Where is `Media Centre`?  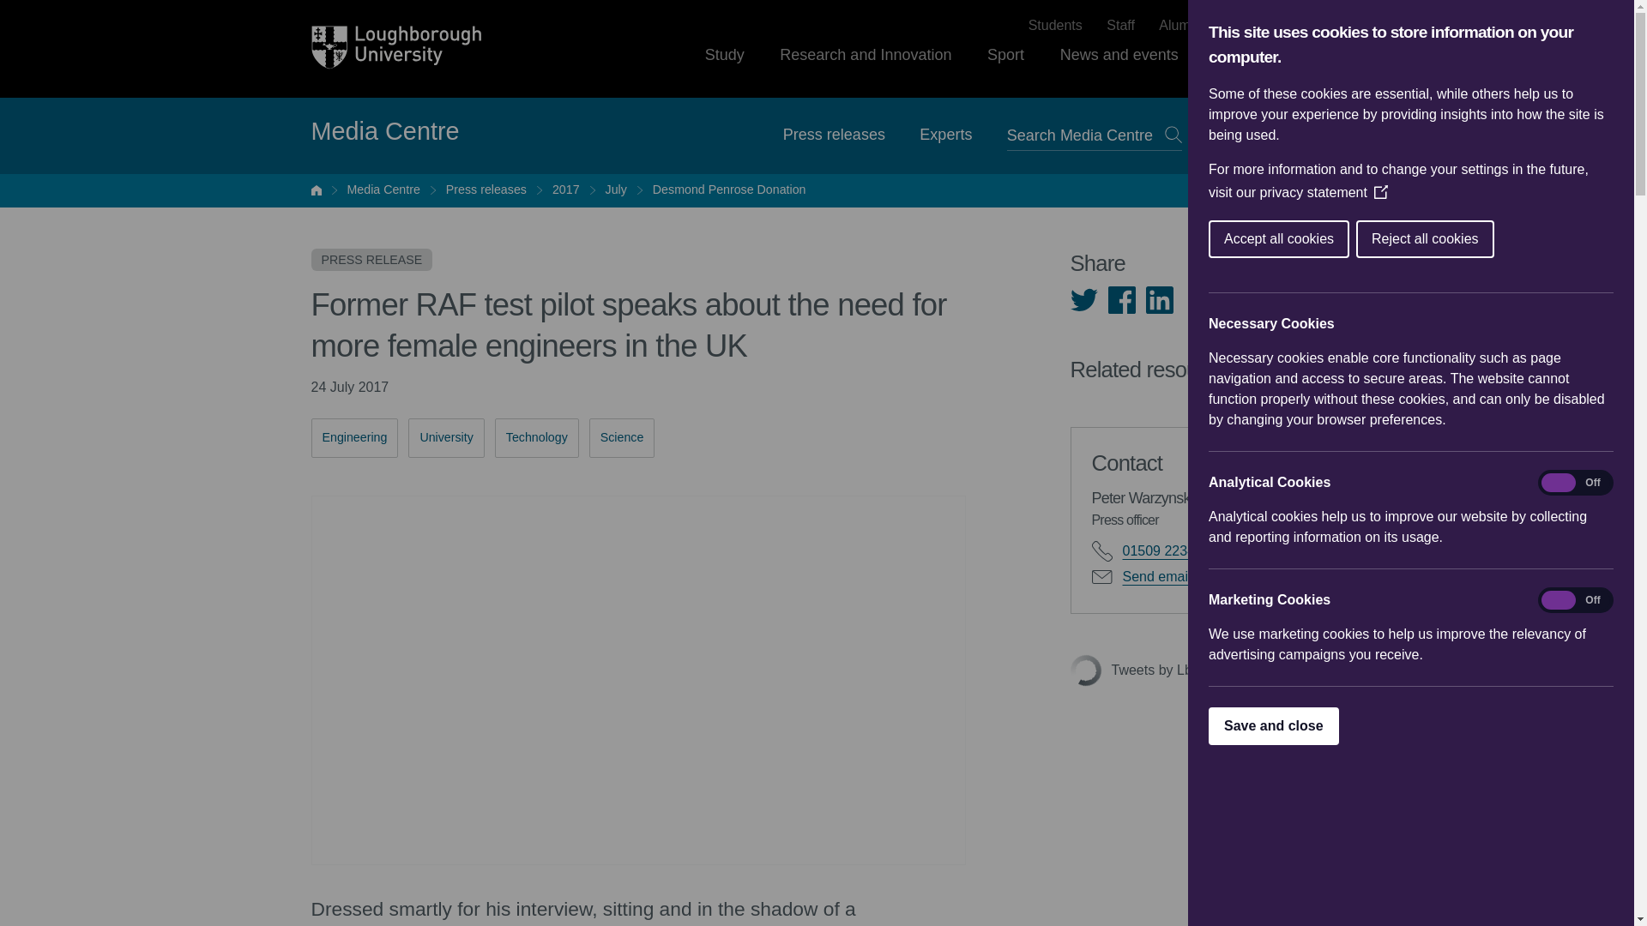
Media Centre is located at coordinates (384, 132).